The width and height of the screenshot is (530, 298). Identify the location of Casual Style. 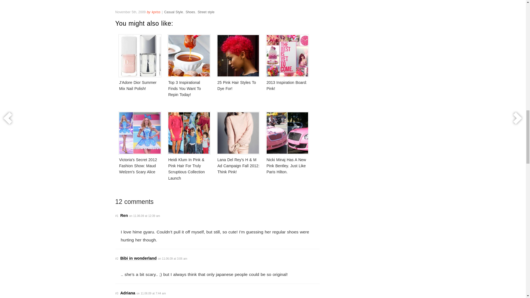
(173, 12).